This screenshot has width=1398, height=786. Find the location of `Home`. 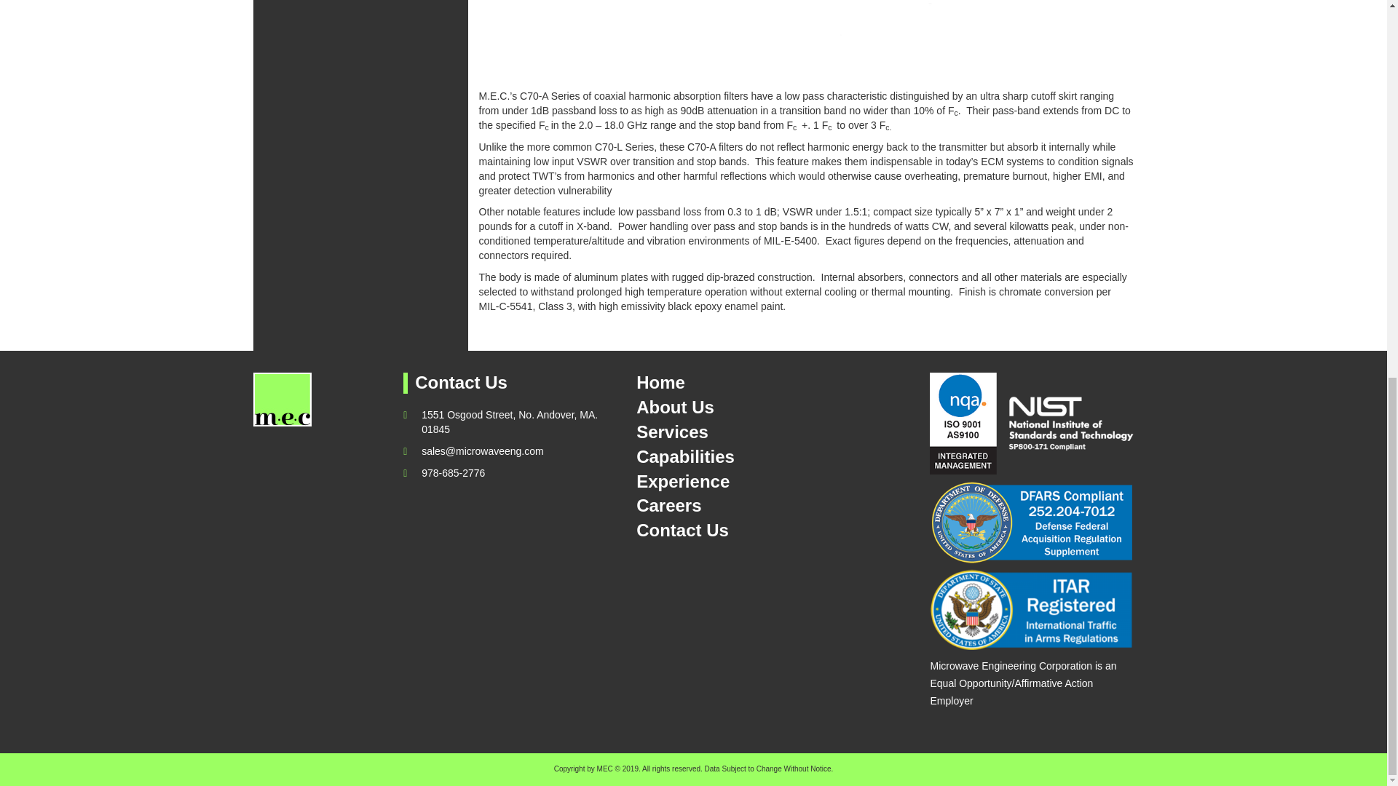

Home is located at coordinates (731, 383).